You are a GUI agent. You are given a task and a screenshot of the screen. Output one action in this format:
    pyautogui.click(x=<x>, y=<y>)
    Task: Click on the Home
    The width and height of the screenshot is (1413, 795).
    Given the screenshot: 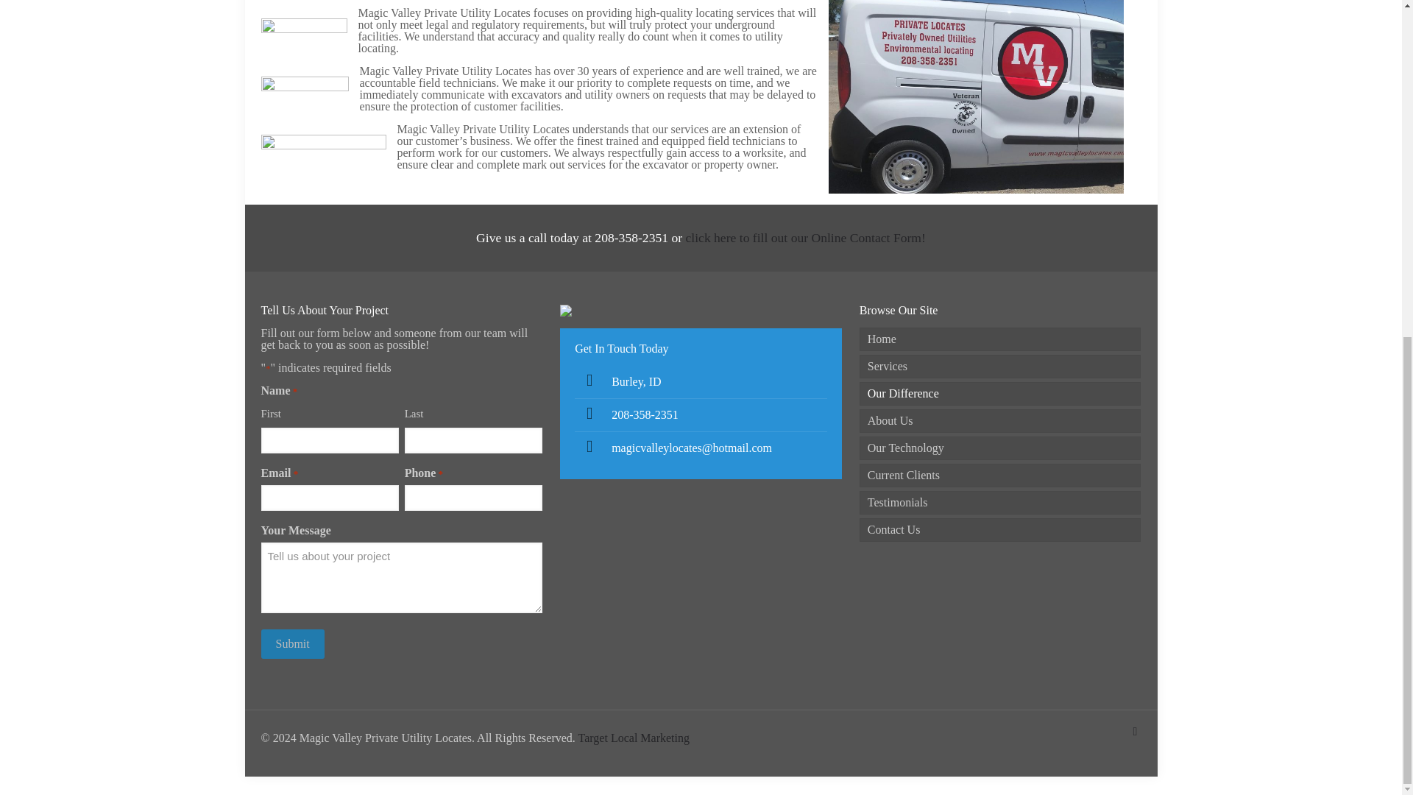 What is the action you would take?
    pyautogui.click(x=1000, y=339)
    